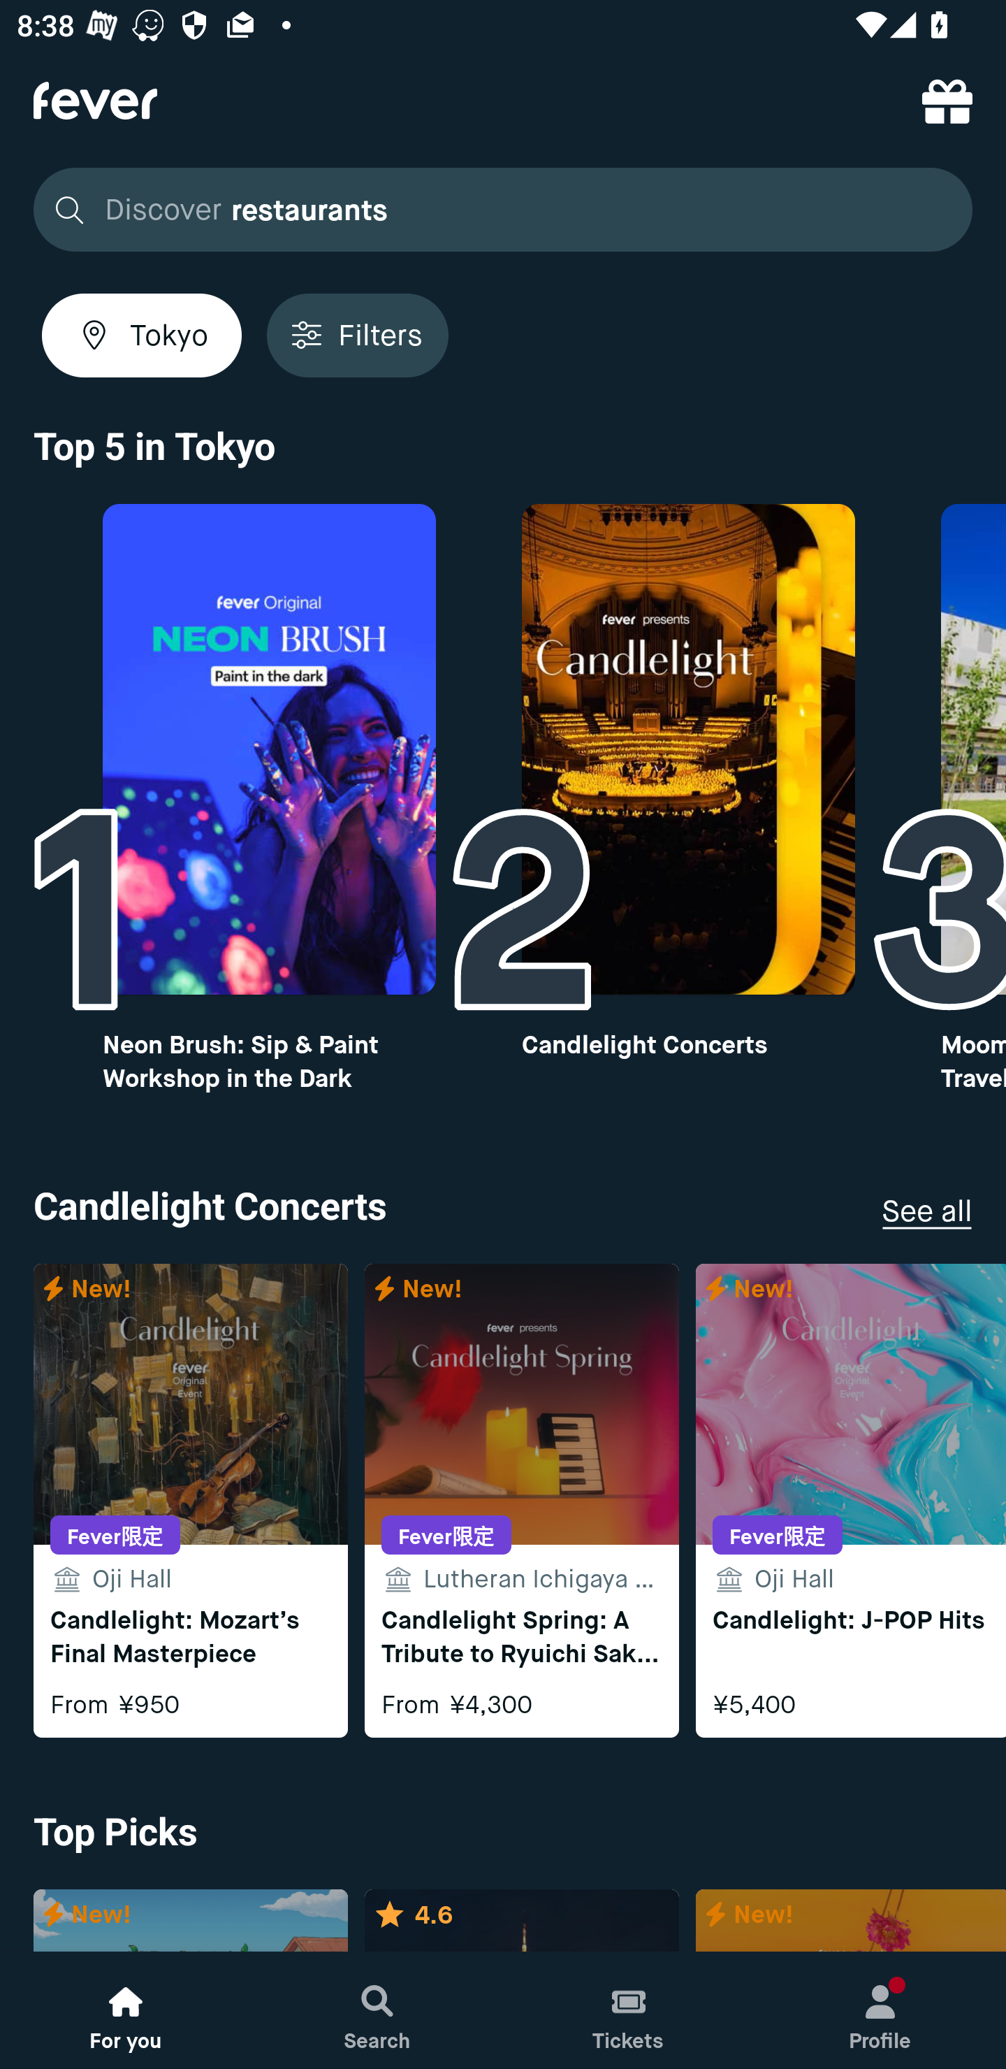 This screenshot has width=1006, height=2069. Describe the element at coordinates (947, 101) in the screenshot. I see `referral` at that location.